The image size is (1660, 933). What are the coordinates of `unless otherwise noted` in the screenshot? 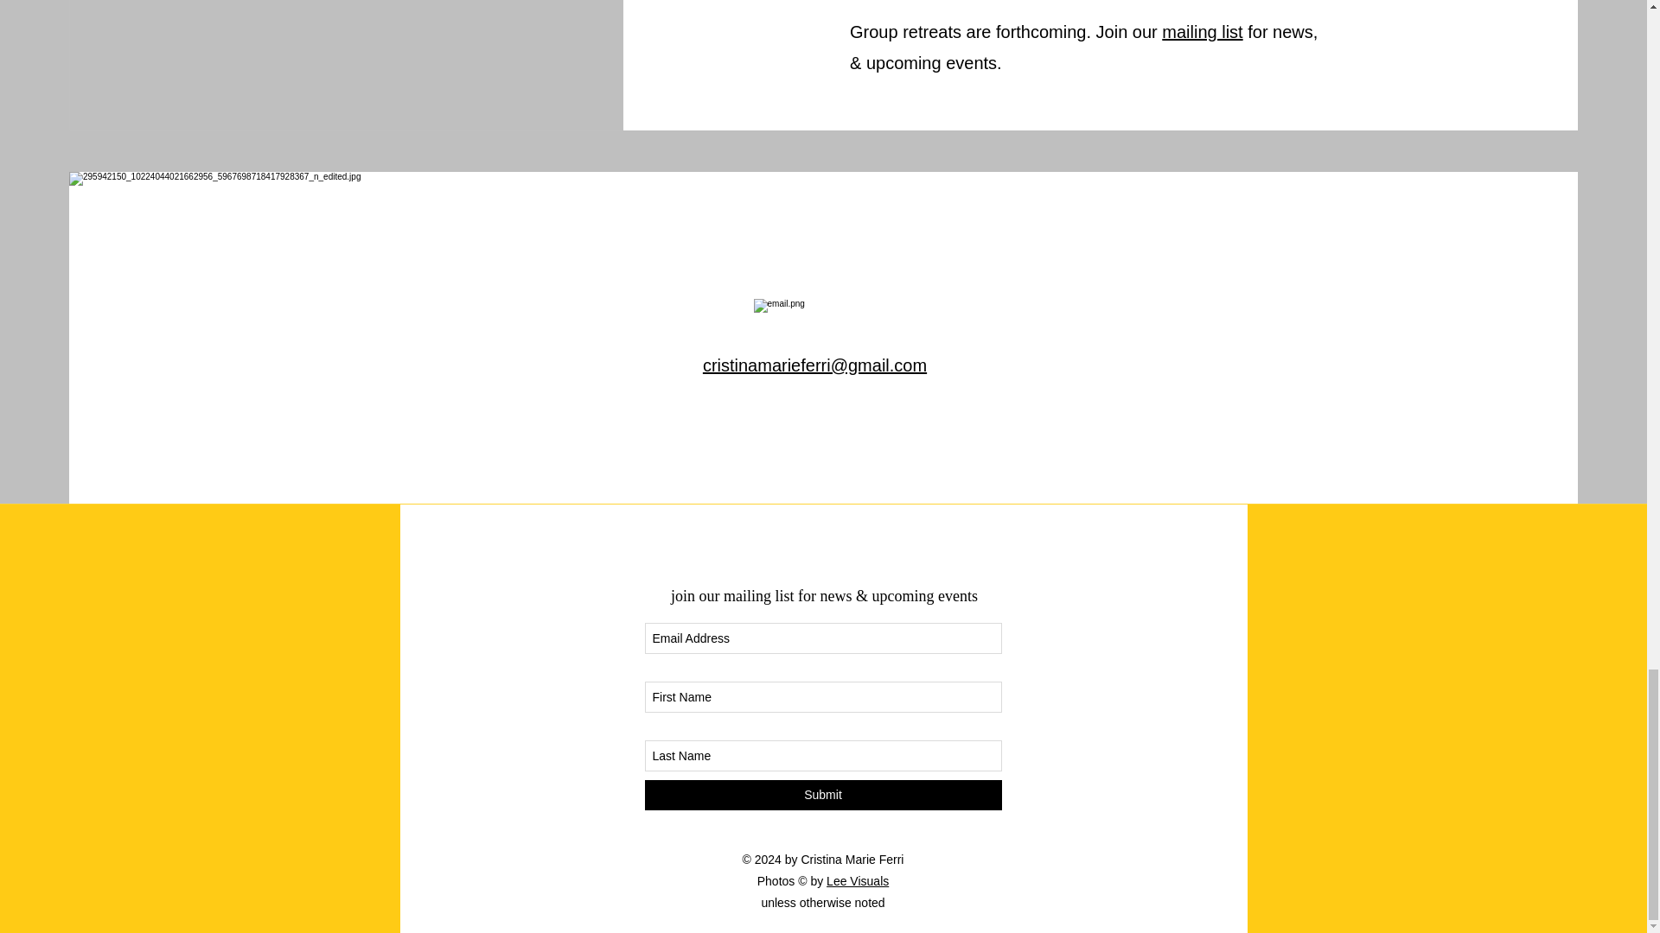 It's located at (822, 902).